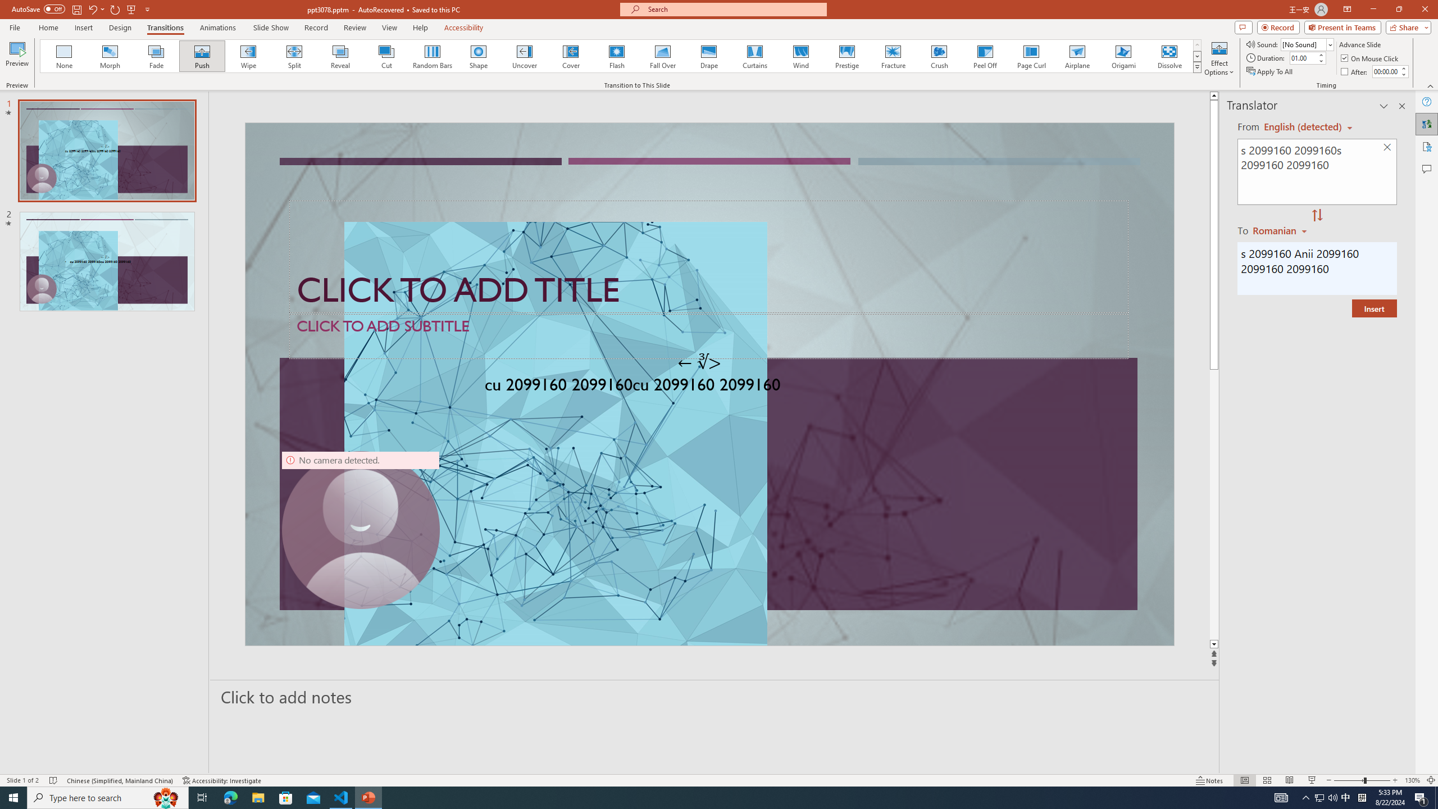 The height and width of the screenshot is (809, 1438). What do you see at coordinates (847, 56) in the screenshot?
I see `Prestige` at bounding box center [847, 56].